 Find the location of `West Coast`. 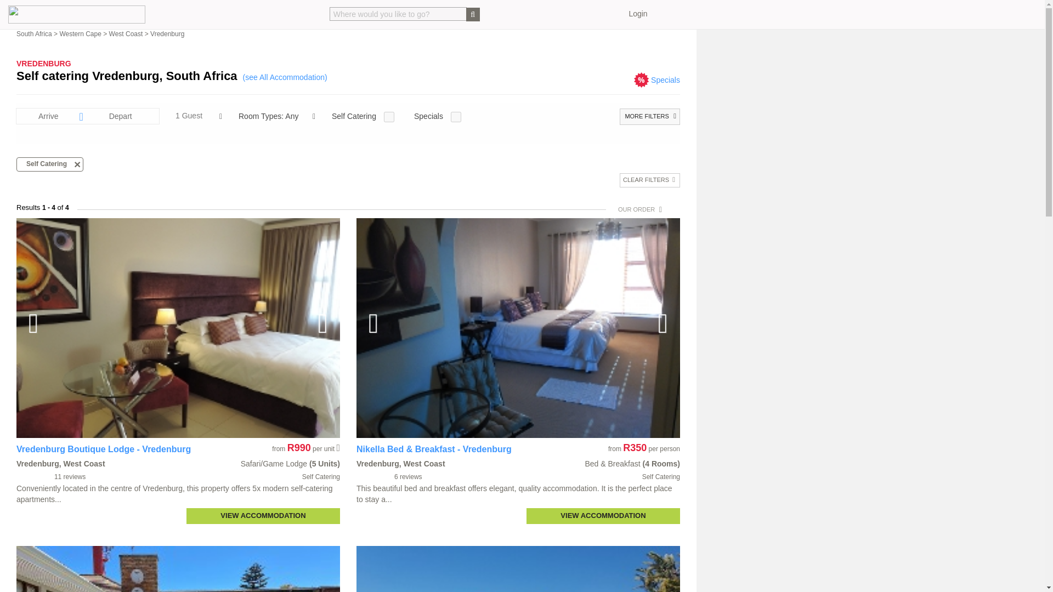

West Coast is located at coordinates (126, 34).